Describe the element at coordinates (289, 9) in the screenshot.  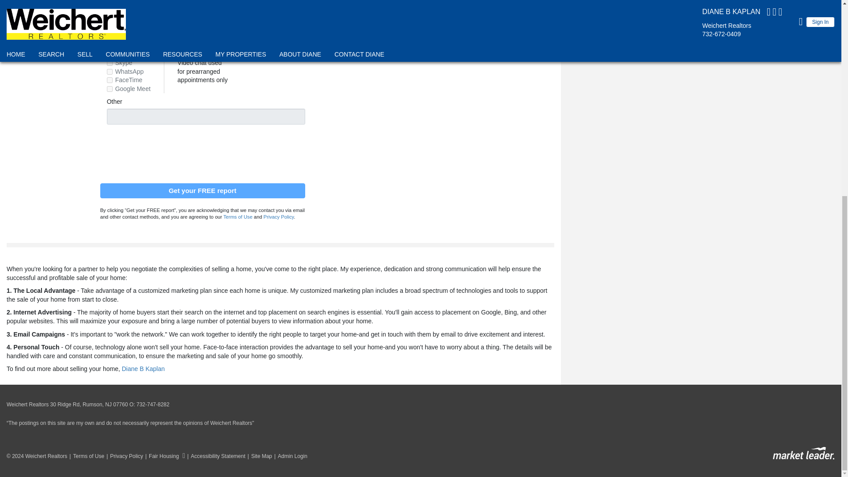
I see `Mobile` at that location.